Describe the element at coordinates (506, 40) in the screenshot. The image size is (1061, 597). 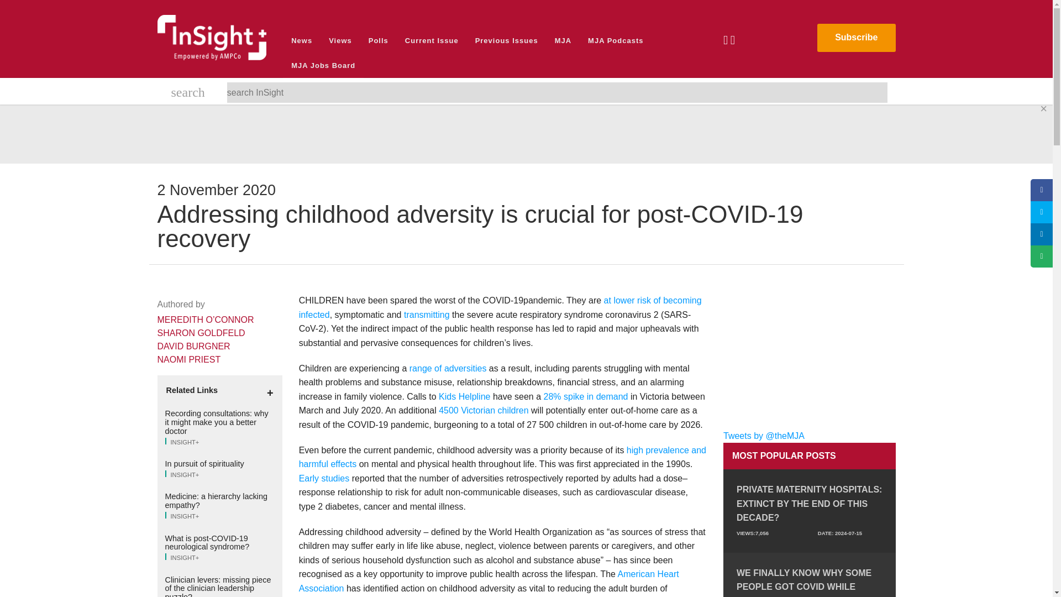
I see `Previous Issues` at that location.